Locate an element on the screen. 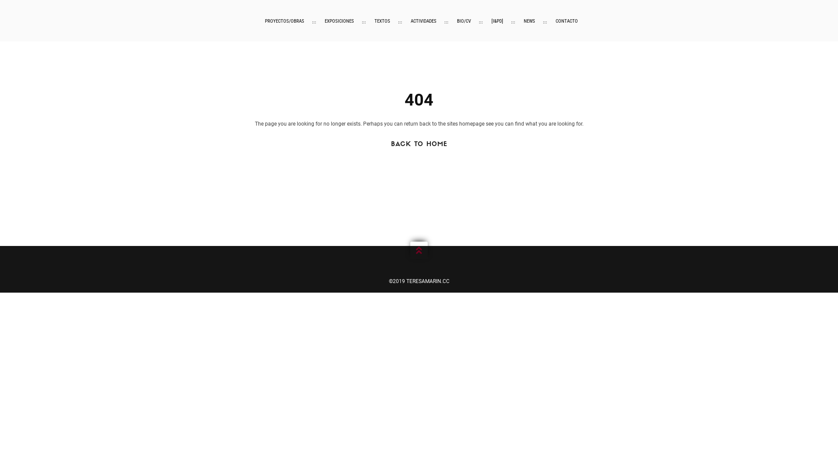  NEWS is located at coordinates (529, 21).